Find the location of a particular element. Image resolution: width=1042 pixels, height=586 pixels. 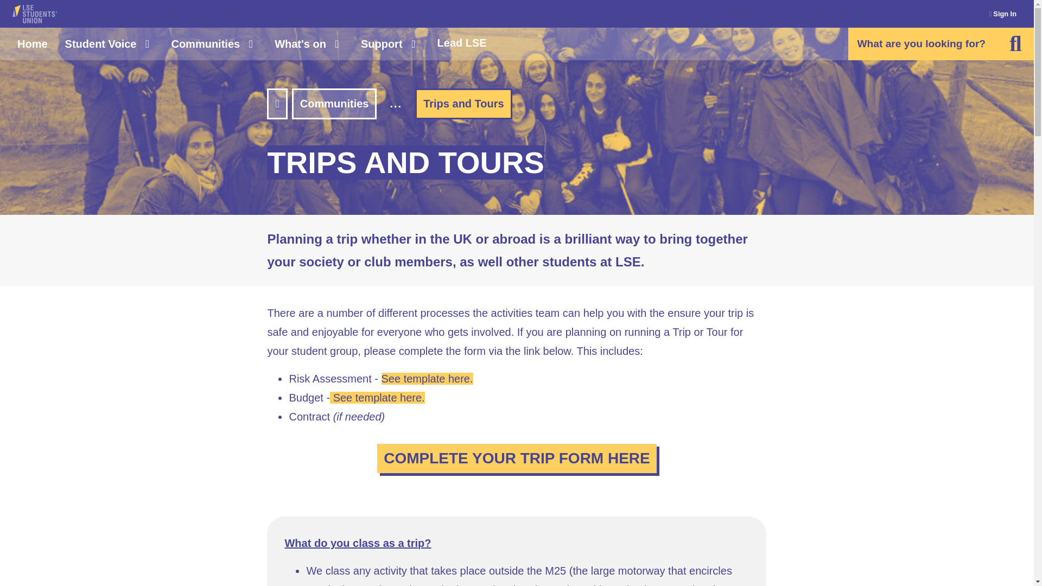

Communities is located at coordinates (214, 43).